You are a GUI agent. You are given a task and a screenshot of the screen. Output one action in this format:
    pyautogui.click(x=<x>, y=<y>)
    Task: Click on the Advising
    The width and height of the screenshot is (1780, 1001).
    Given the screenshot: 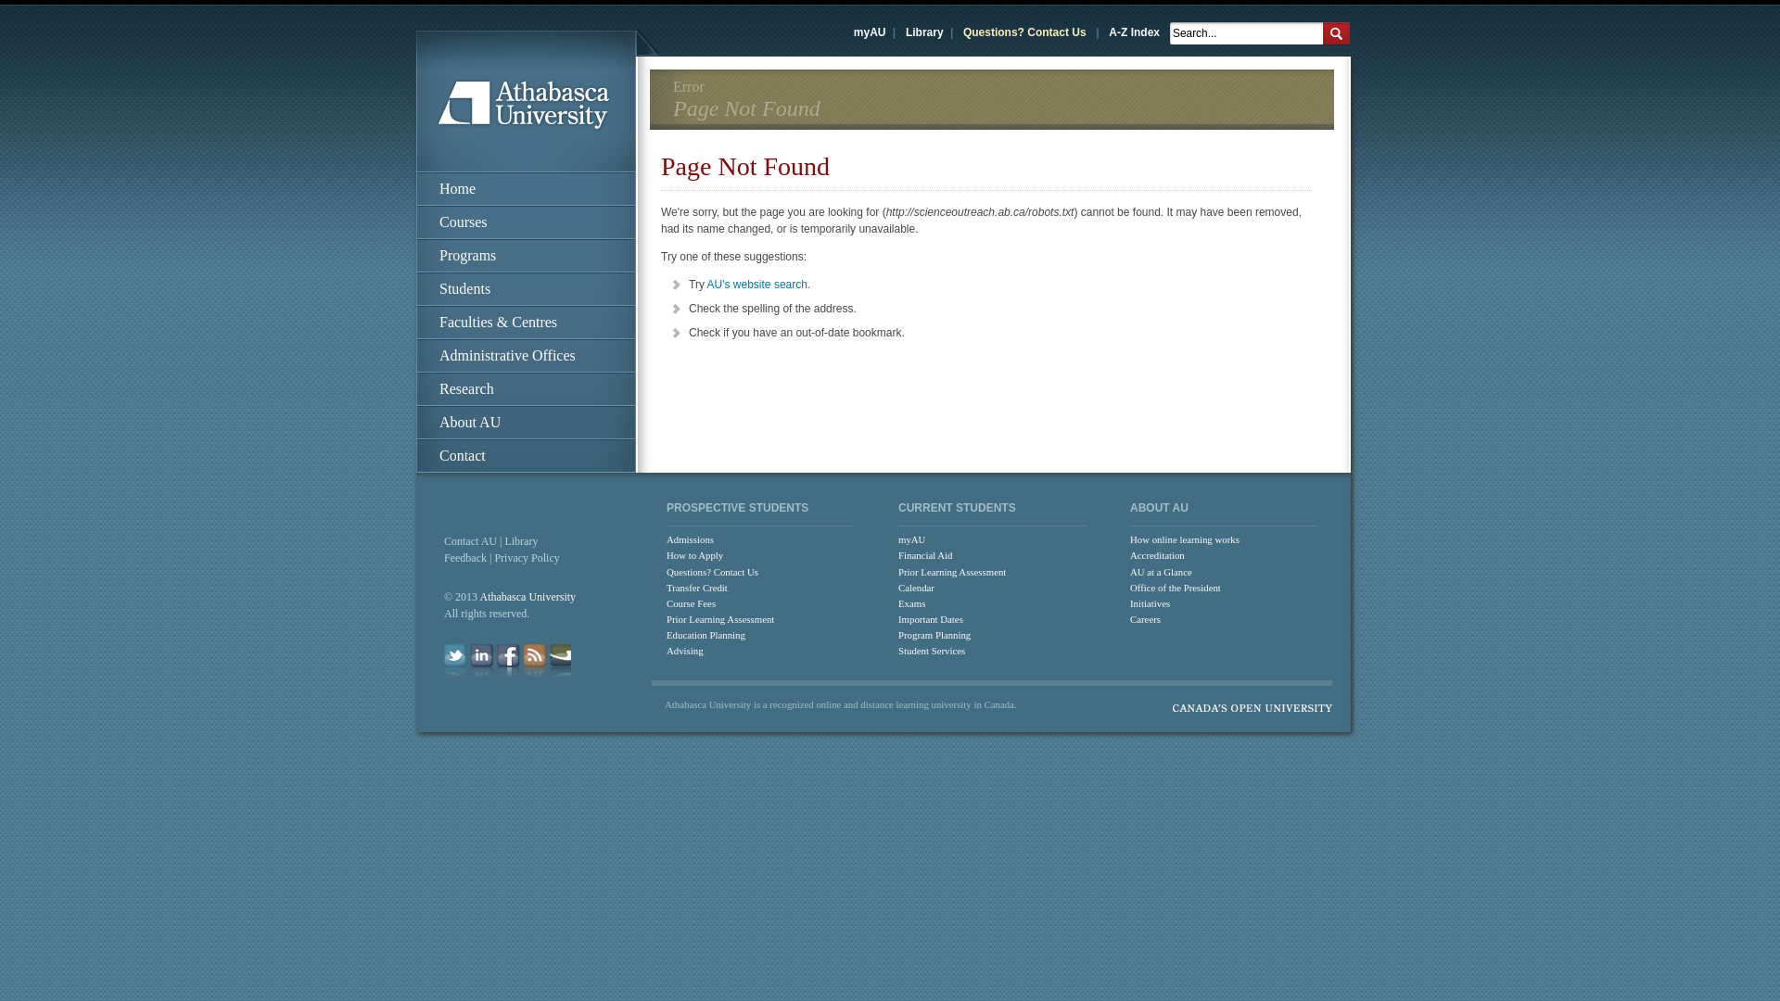 What is the action you would take?
    pyautogui.click(x=757, y=651)
    